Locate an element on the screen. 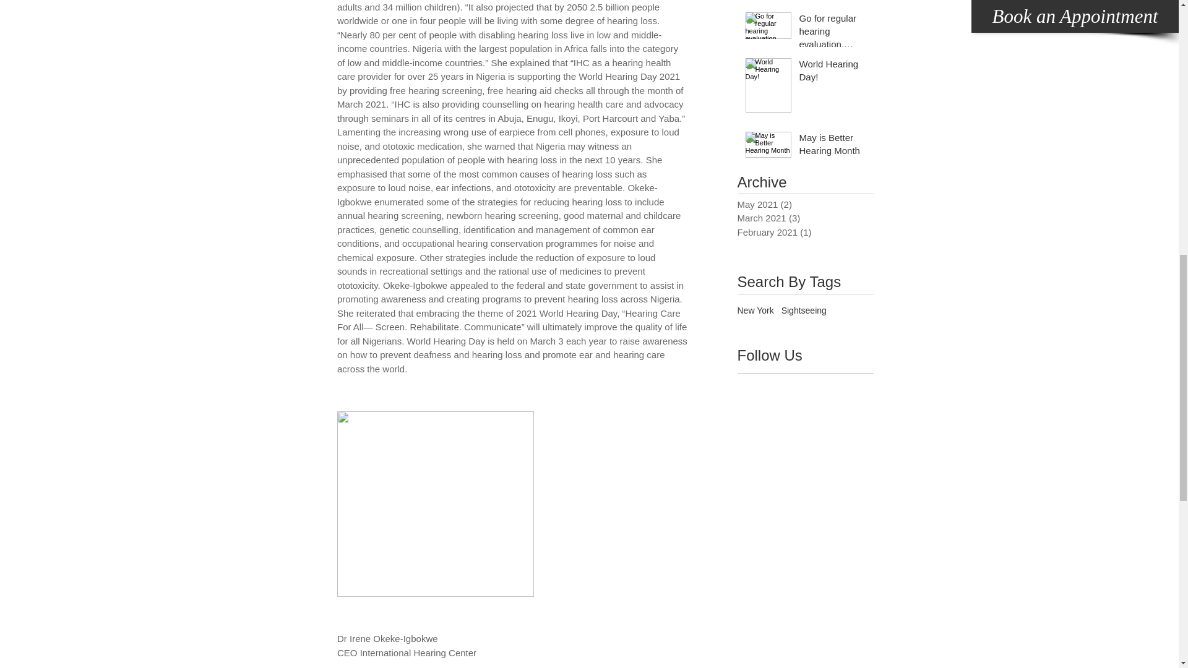 The height and width of the screenshot is (668, 1188). May is Better Hearing Month is located at coordinates (833, 146).